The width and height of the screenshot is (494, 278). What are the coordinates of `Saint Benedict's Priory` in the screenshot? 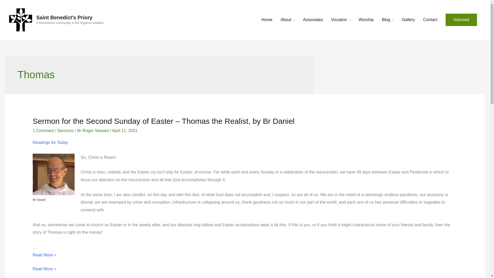 It's located at (64, 18).